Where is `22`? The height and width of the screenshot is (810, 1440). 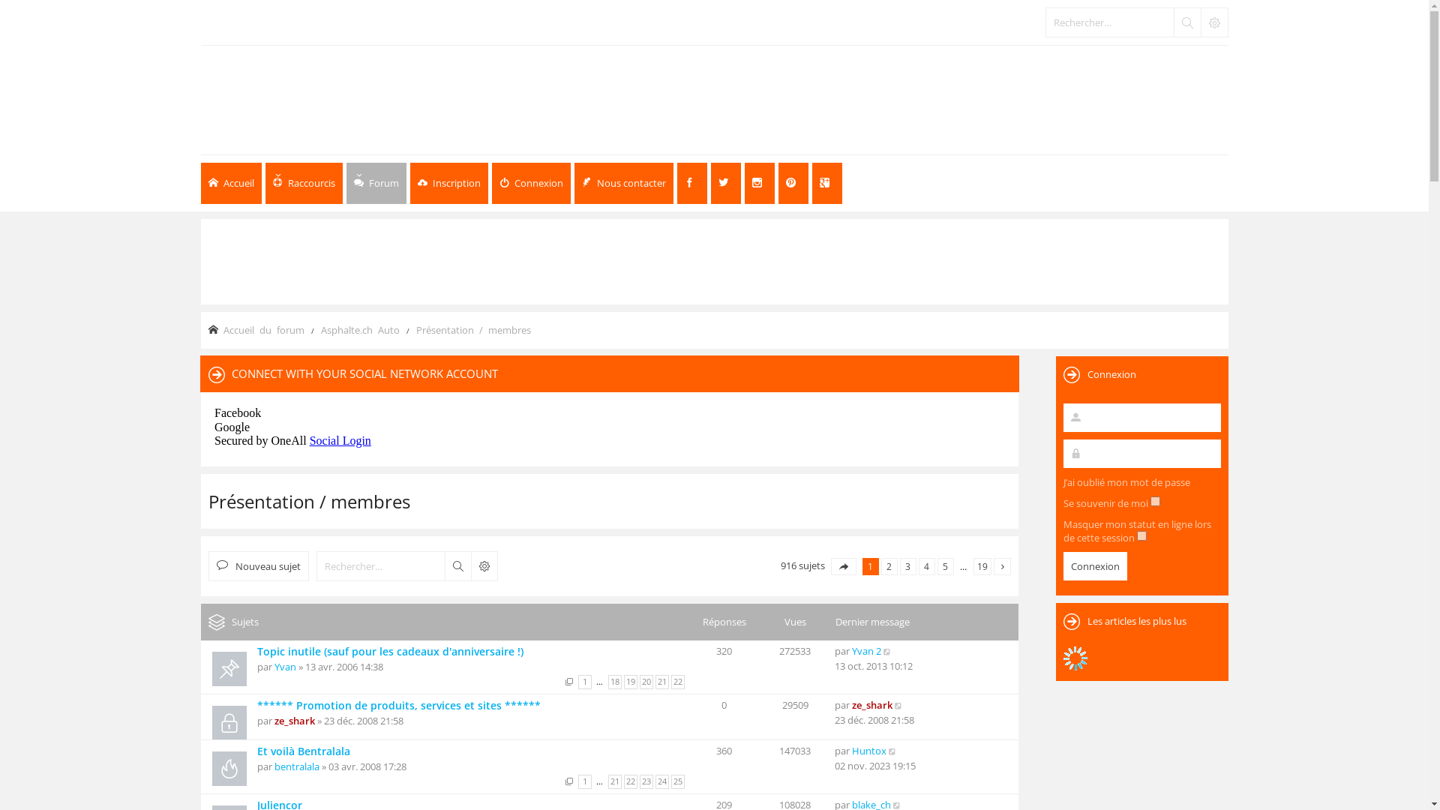
22 is located at coordinates (631, 781).